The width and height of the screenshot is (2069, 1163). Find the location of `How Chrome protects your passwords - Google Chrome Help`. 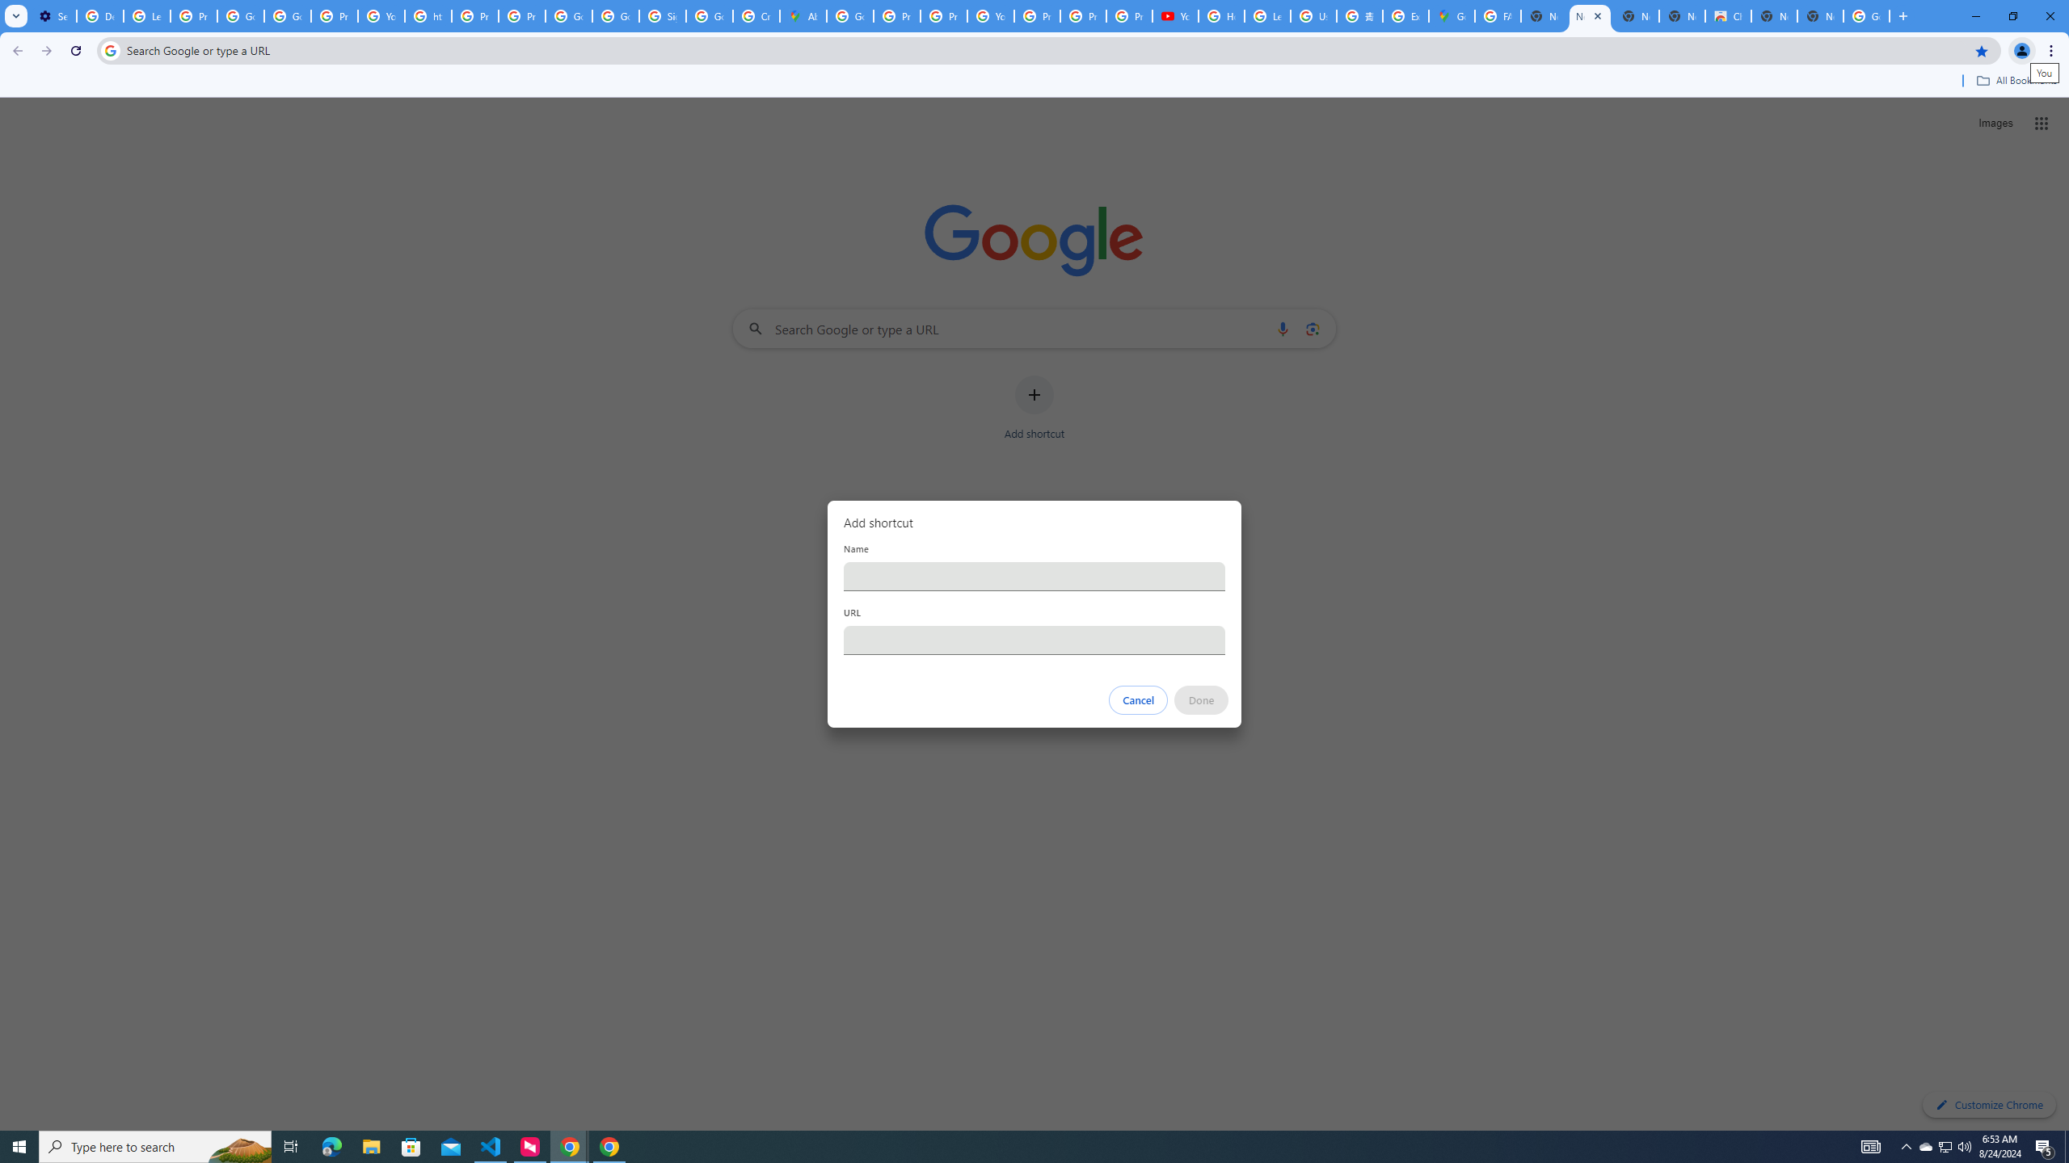

How Chrome protects your passwords - Google Chrome Help is located at coordinates (1221, 16).